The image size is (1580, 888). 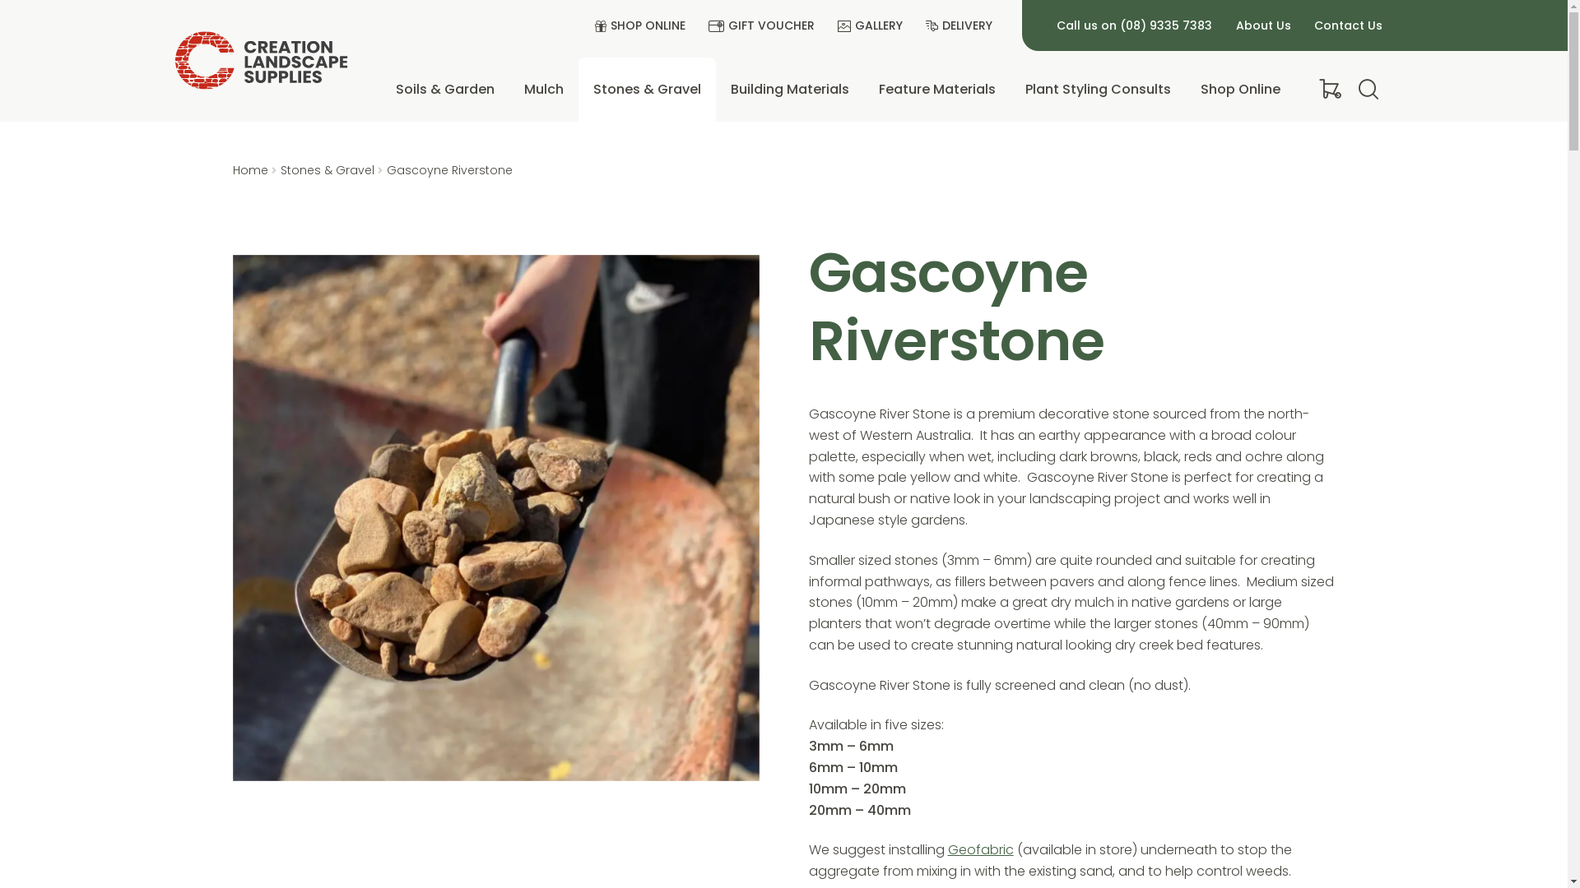 What do you see at coordinates (937, 90) in the screenshot?
I see `Feature Materials` at bounding box center [937, 90].